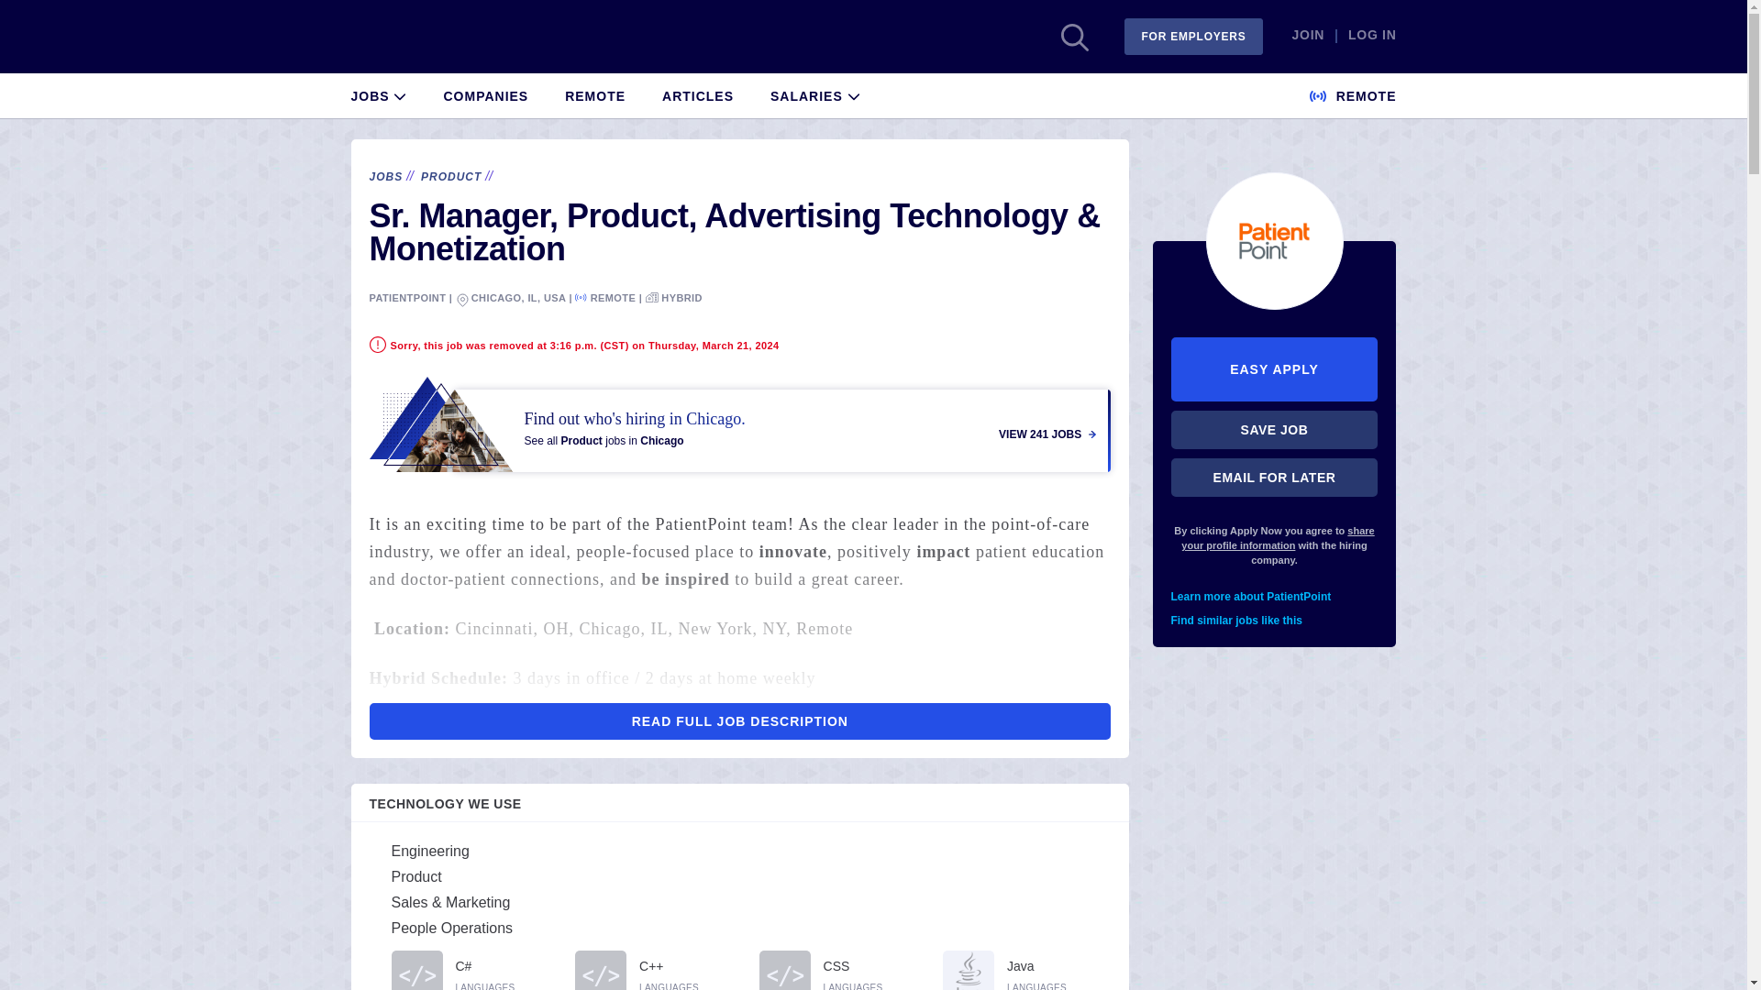  Describe the element at coordinates (697, 93) in the screenshot. I see `ARTICLES` at that location.